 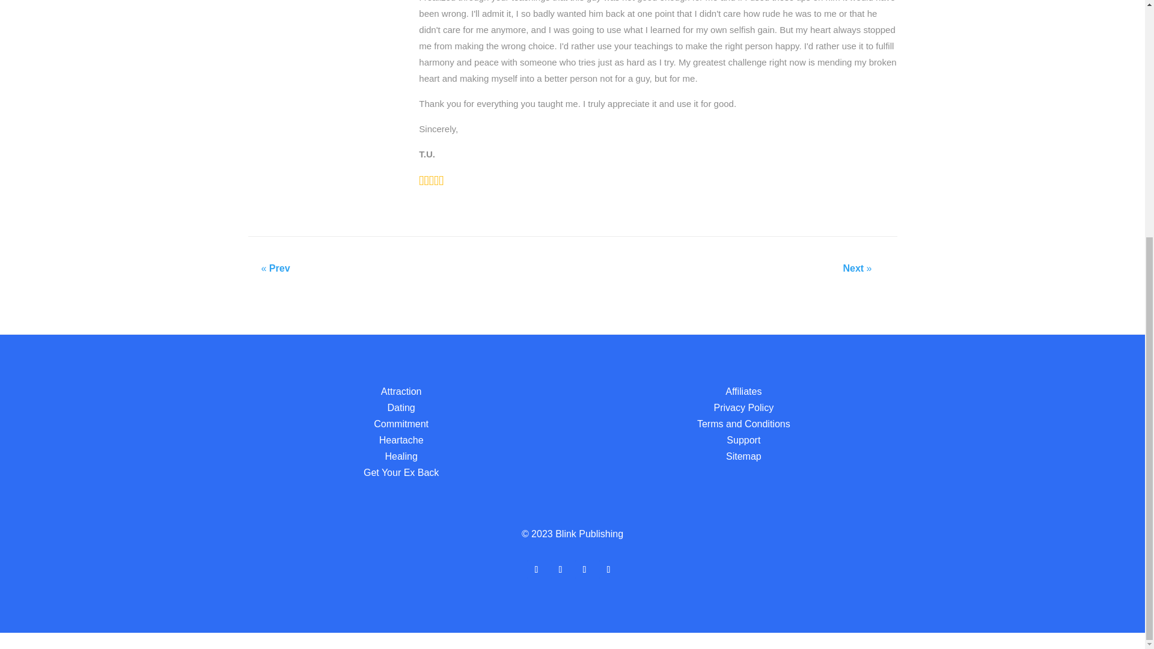 What do you see at coordinates (401, 440) in the screenshot?
I see `Heartache` at bounding box center [401, 440].